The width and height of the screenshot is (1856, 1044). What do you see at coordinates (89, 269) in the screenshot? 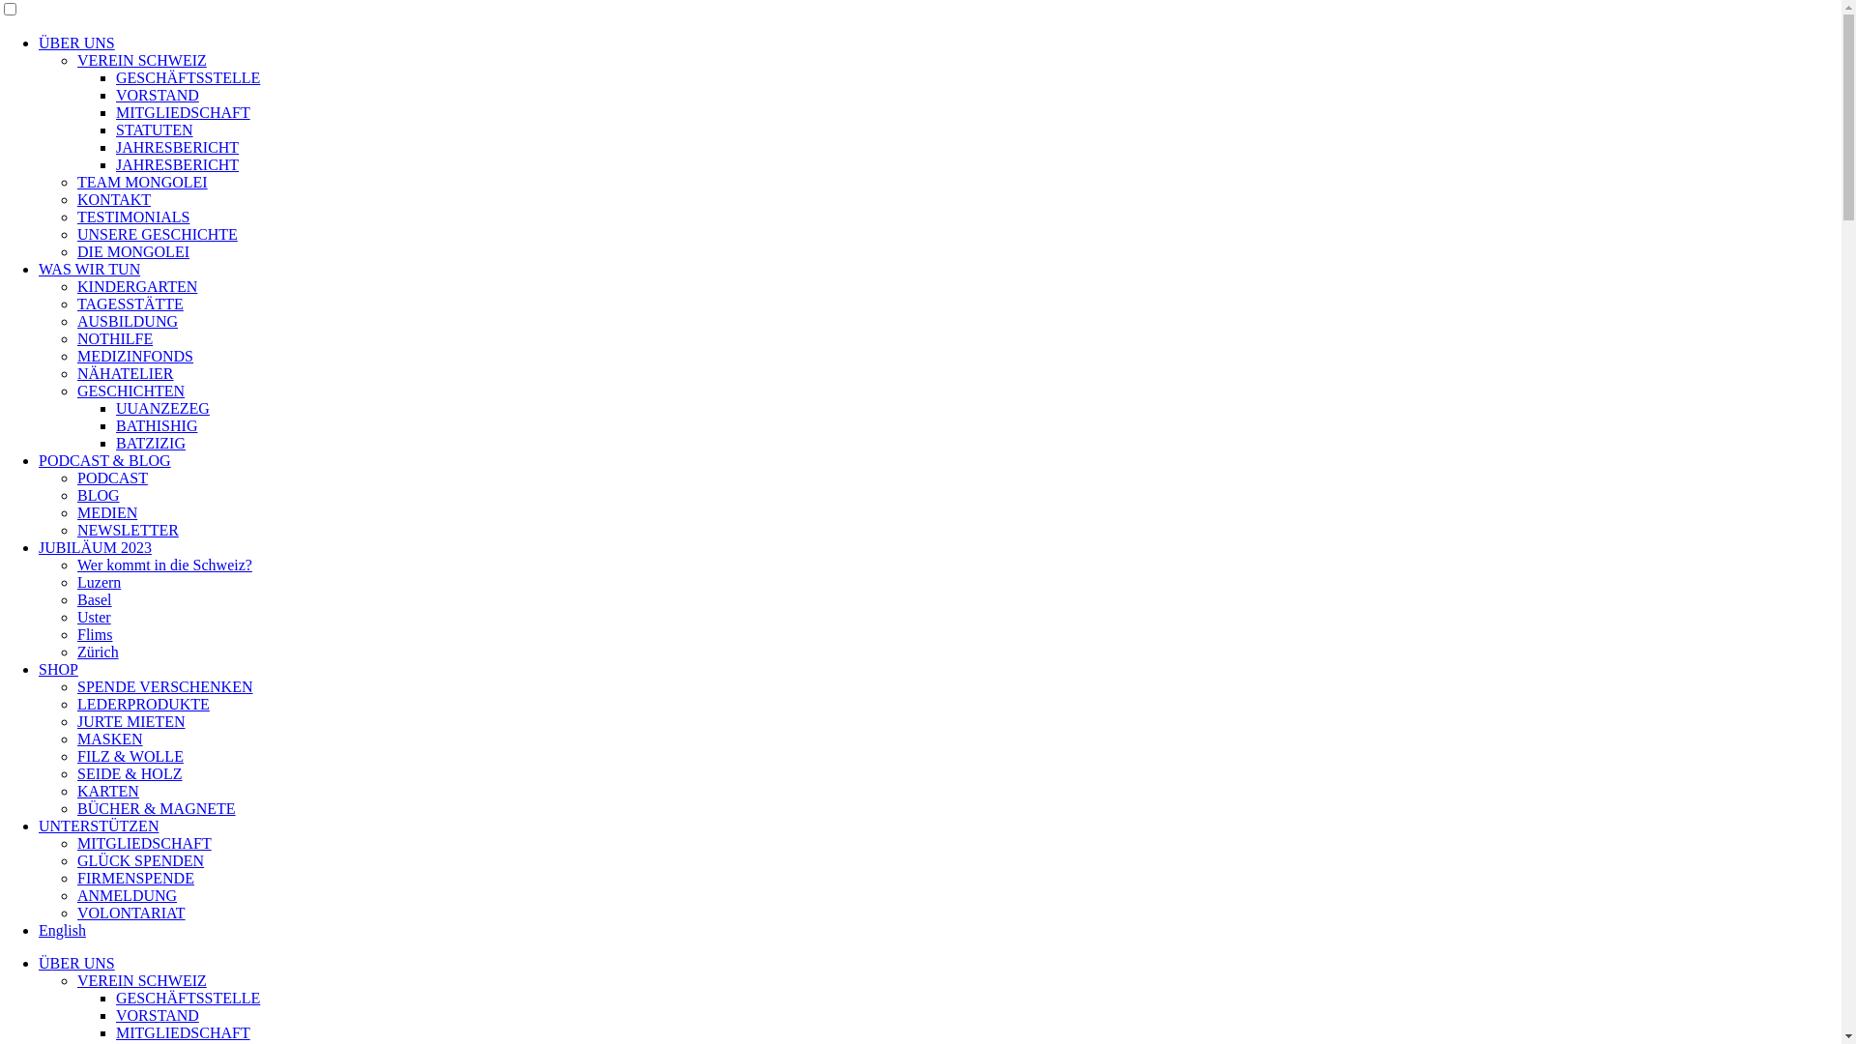
I see `WAS WIR TUN` at bounding box center [89, 269].